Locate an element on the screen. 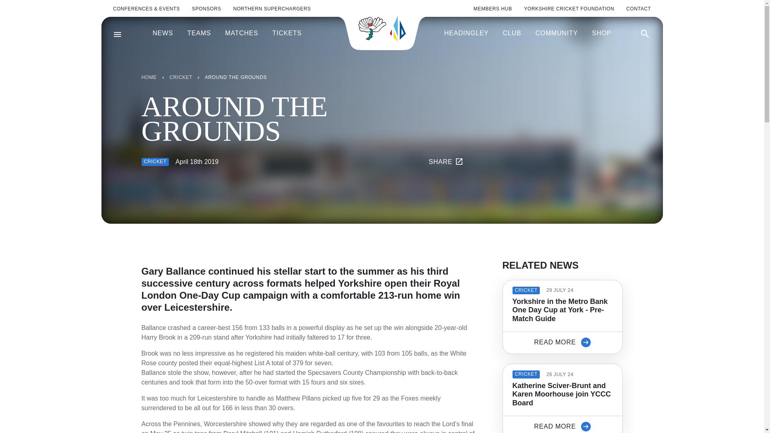  NEWS is located at coordinates (162, 33).